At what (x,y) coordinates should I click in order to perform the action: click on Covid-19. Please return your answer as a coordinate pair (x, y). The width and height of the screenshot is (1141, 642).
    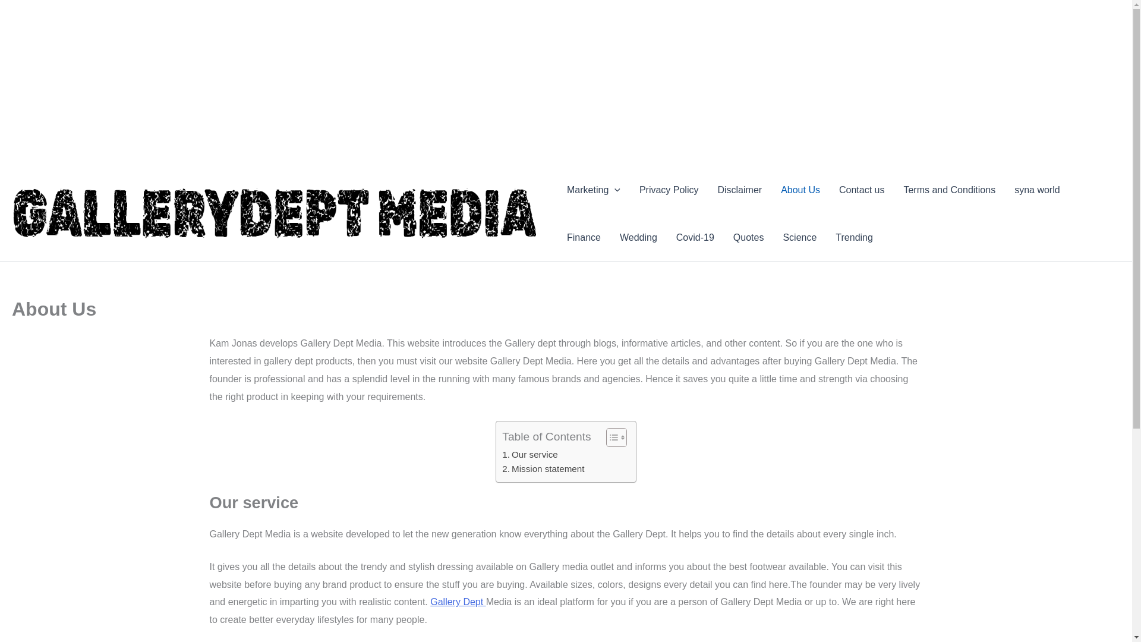
    Looking at the image, I should click on (695, 237).